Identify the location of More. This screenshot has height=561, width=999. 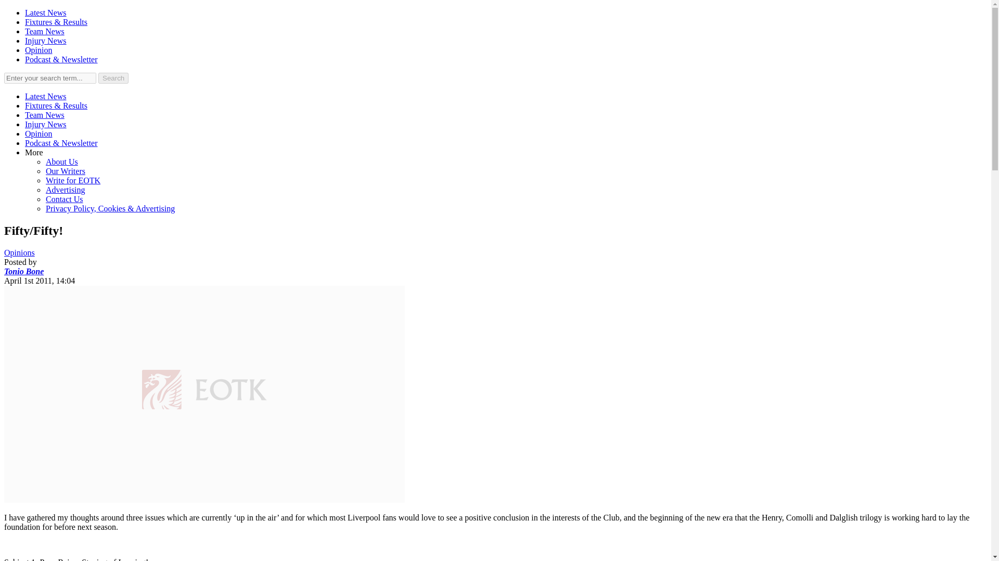
(34, 153).